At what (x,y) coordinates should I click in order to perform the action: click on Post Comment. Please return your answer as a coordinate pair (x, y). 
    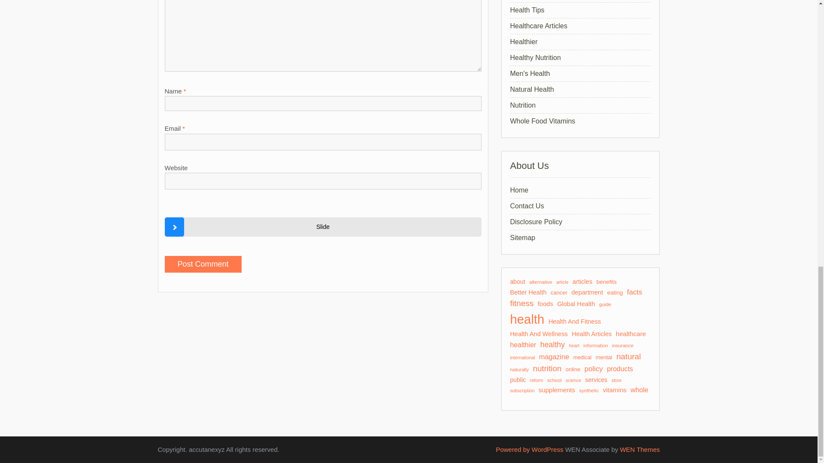
    Looking at the image, I should click on (203, 264).